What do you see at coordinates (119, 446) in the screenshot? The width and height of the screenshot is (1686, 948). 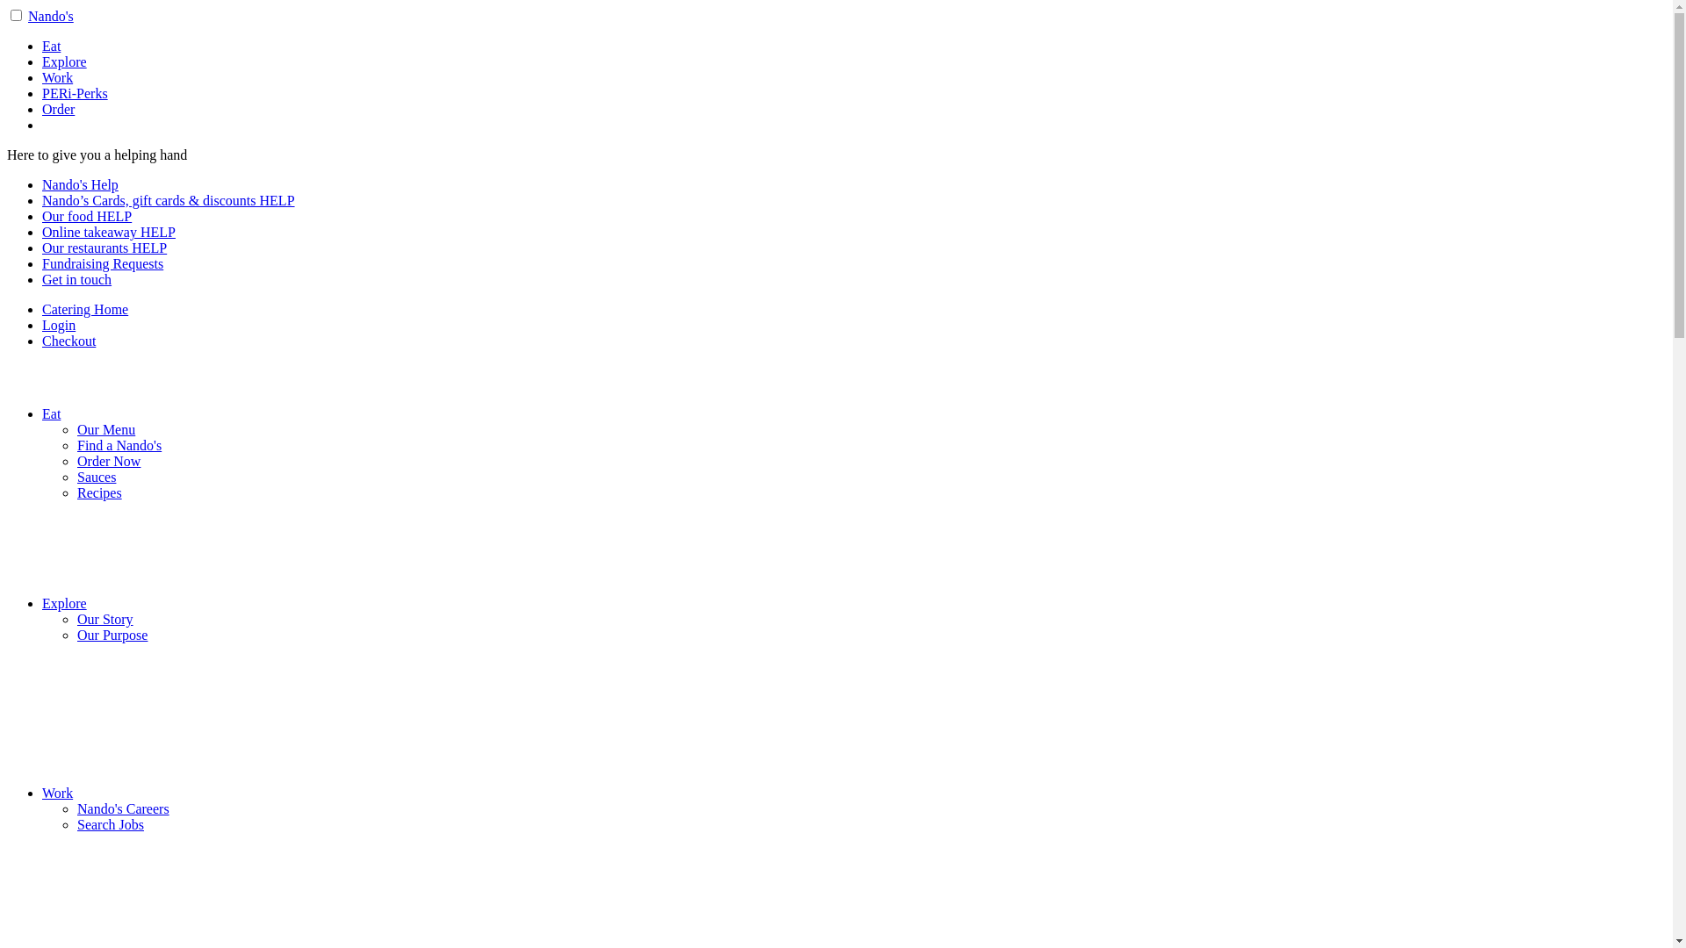 I see `Find a Nando's` at bounding box center [119, 446].